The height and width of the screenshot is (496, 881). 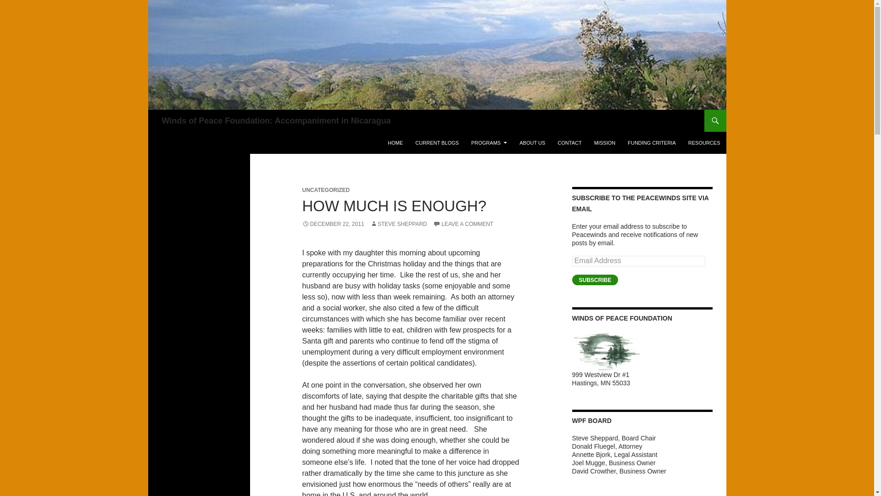 I want to click on STEVE SHEPPARD, so click(x=398, y=224).